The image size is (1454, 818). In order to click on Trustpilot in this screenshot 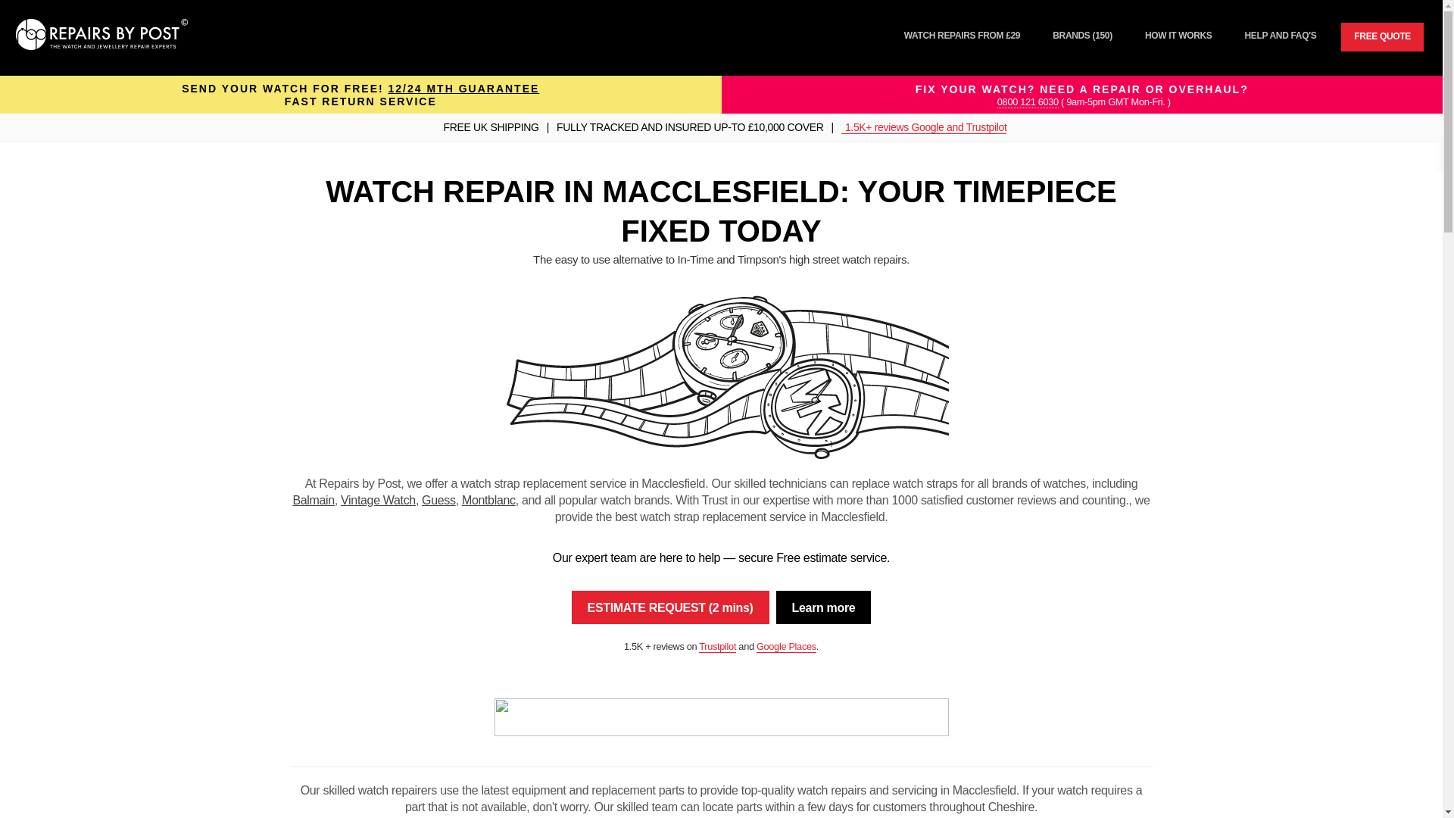, I will do `click(717, 646)`.